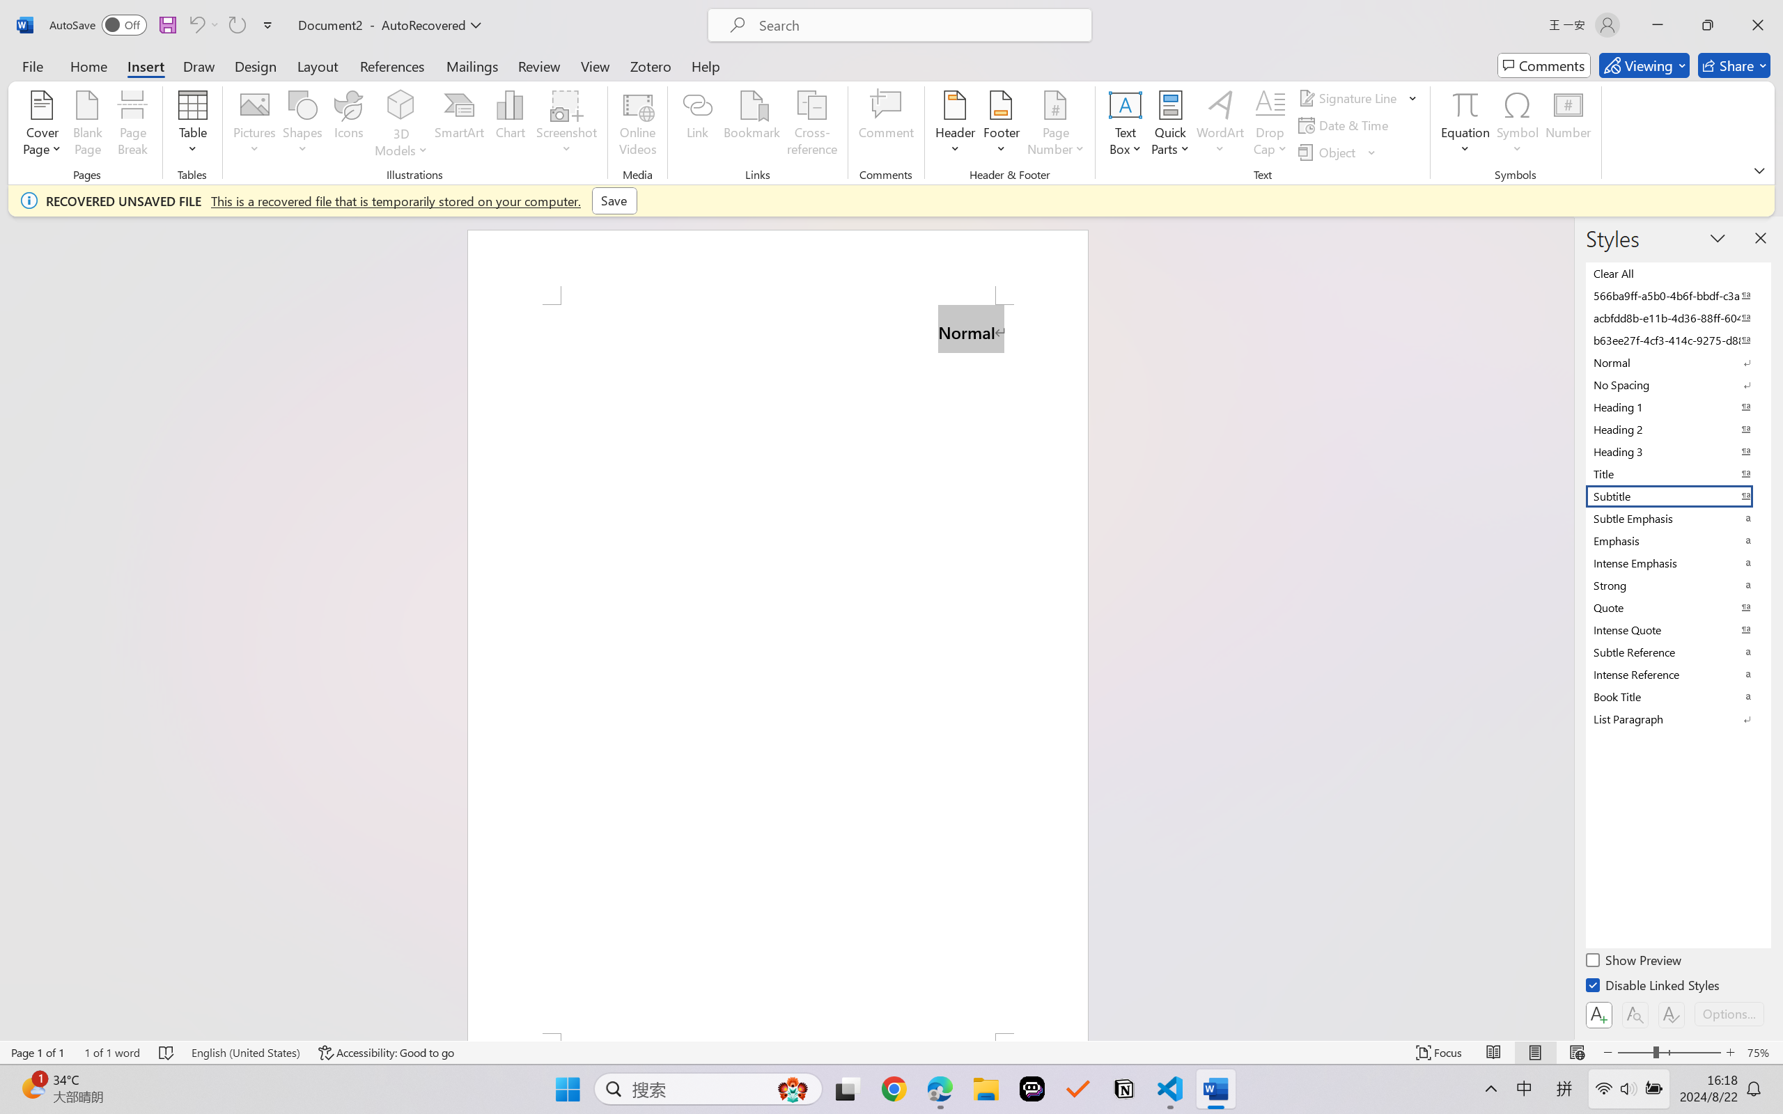 Image resolution: width=1783 pixels, height=1114 pixels. Describe the element at coordinates (132, 125) in the screenshot. I see `Page Break` at that location.